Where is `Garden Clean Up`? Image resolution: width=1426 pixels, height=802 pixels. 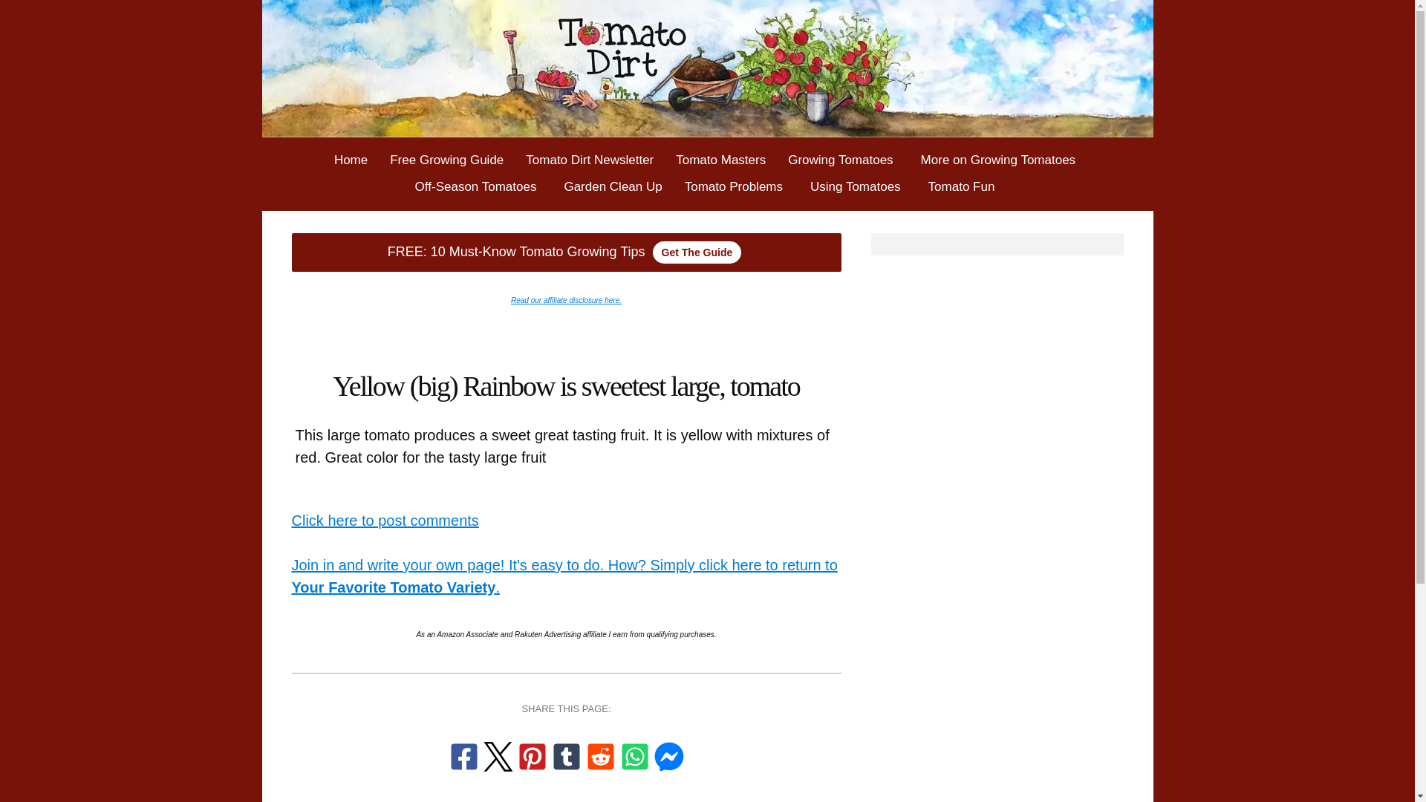
Garden Clean Up is located at coordinates (613, 186).